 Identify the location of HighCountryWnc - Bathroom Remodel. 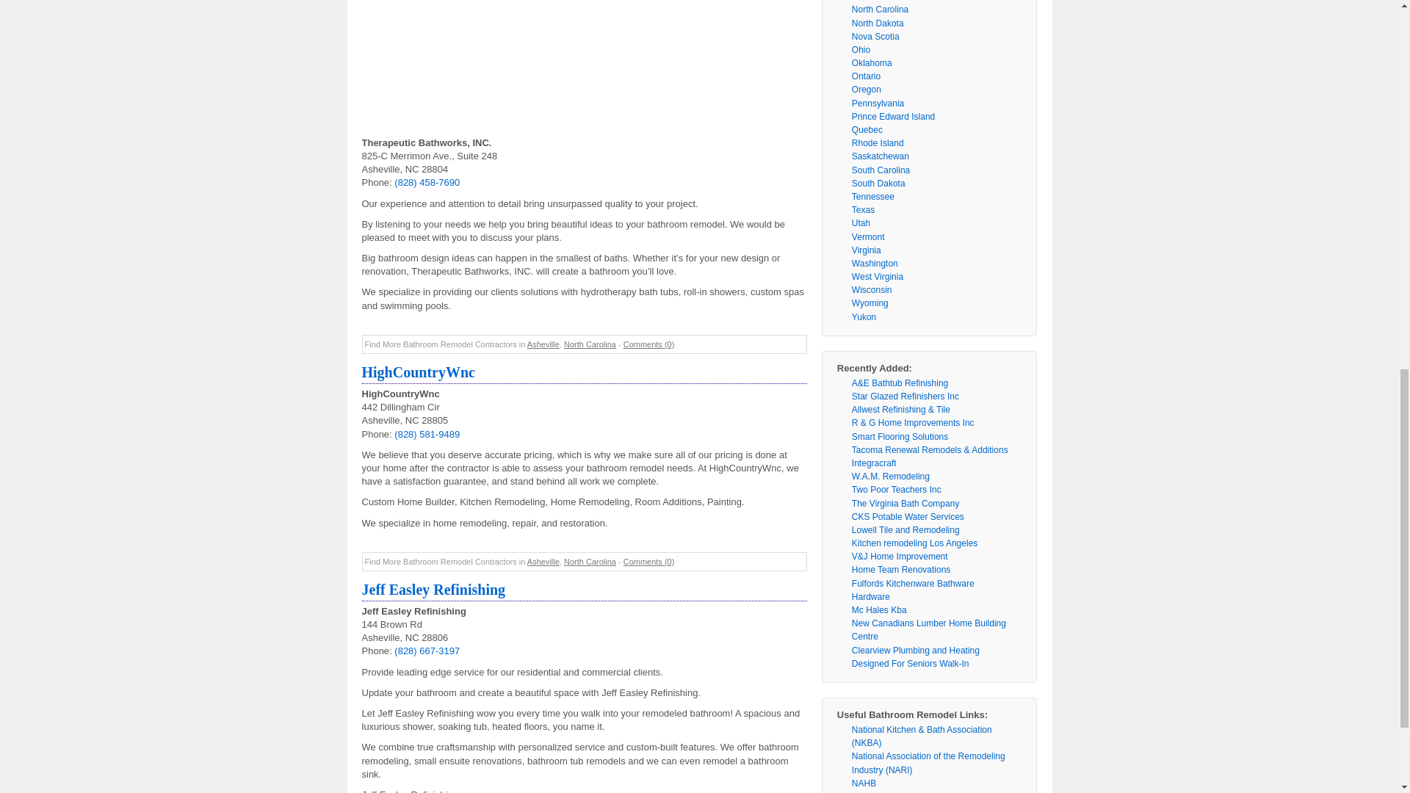
(417, 372).